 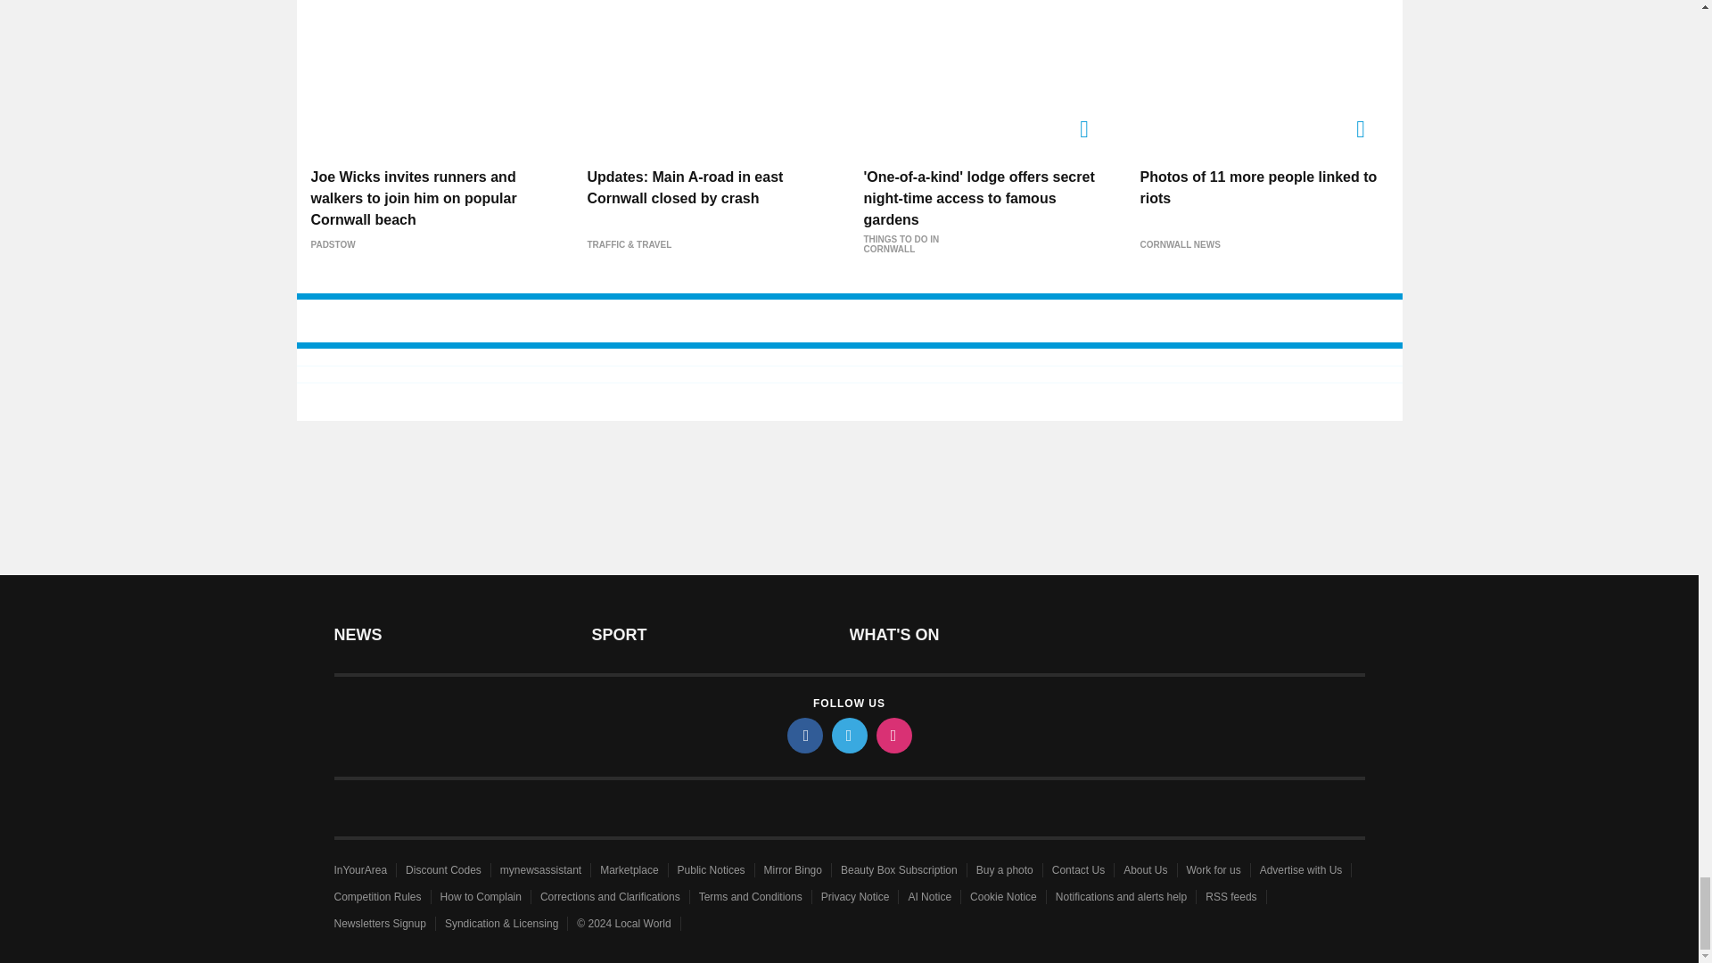 What do you see at coordinates (803, 735) in the screenshot?
I see `facebook` at bounding box center [803, 735].